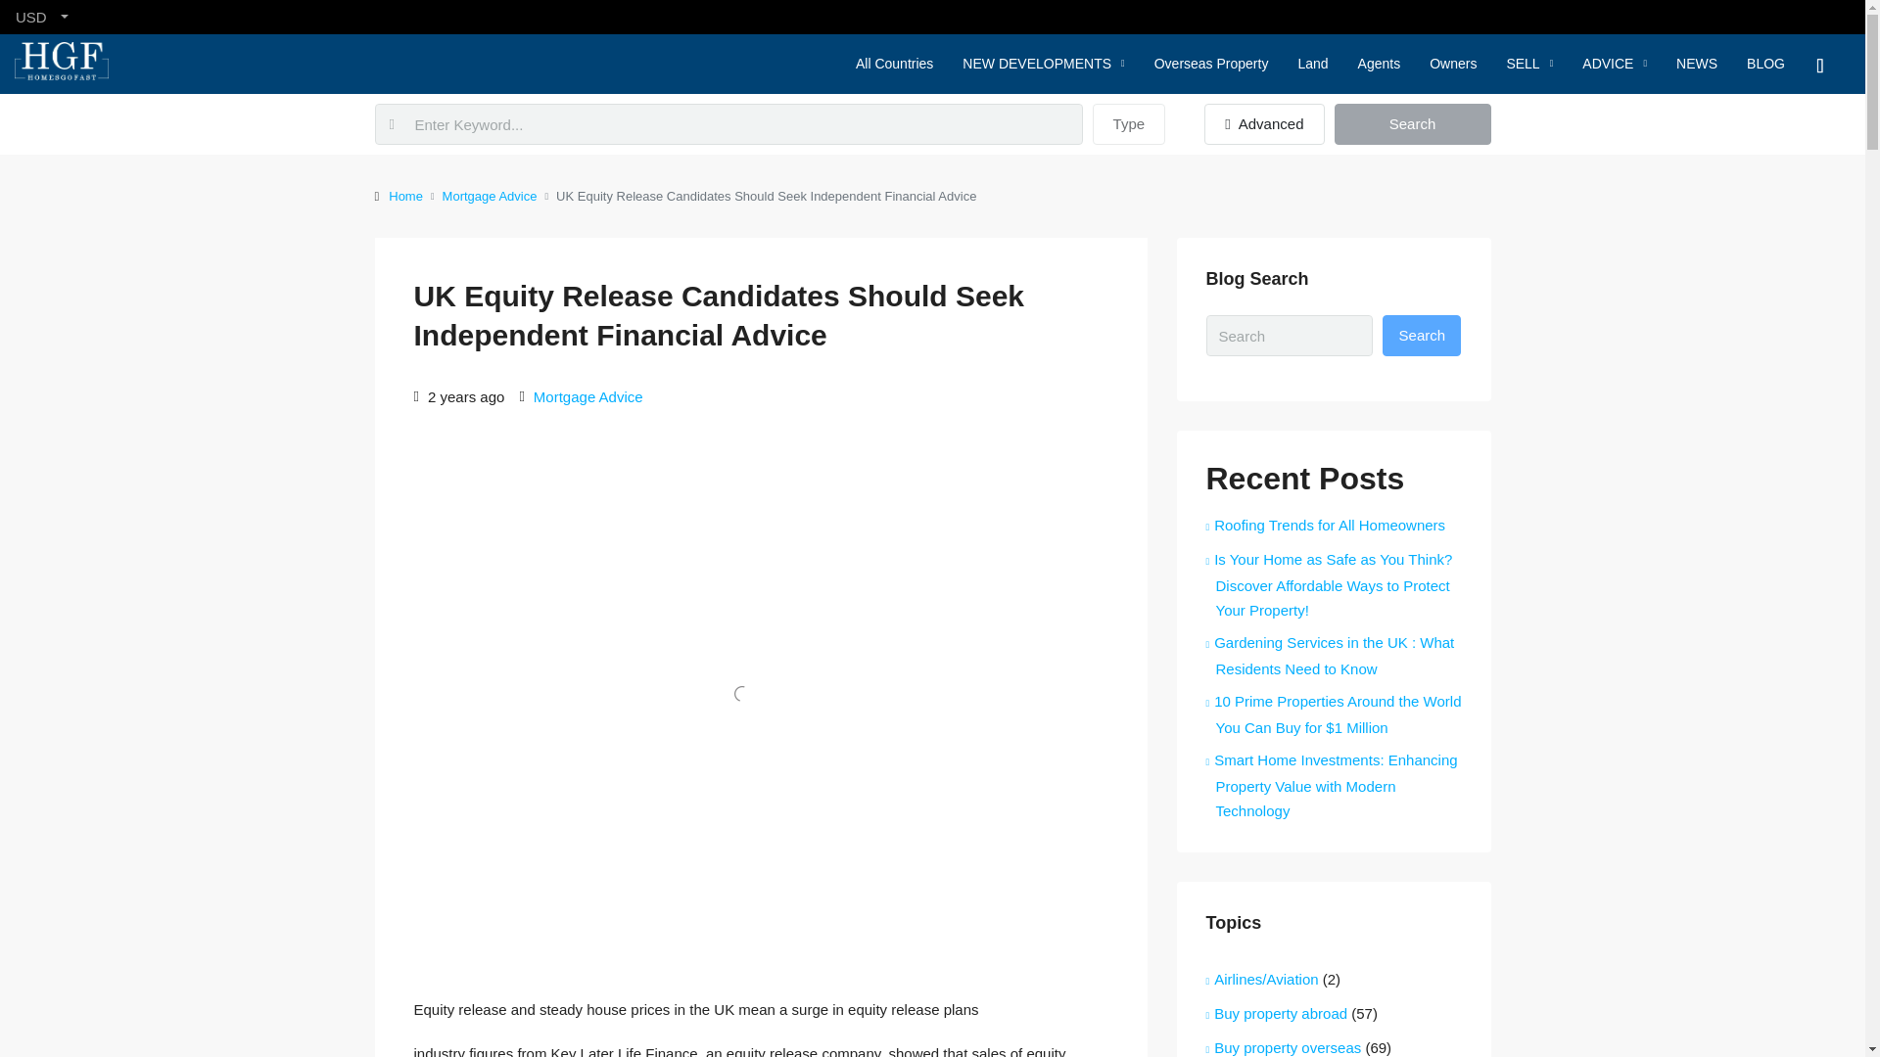  What do you see at coordinates (1696, 63) in the screenshot?
I see `NEWS` at bounding box center [1696, 63].